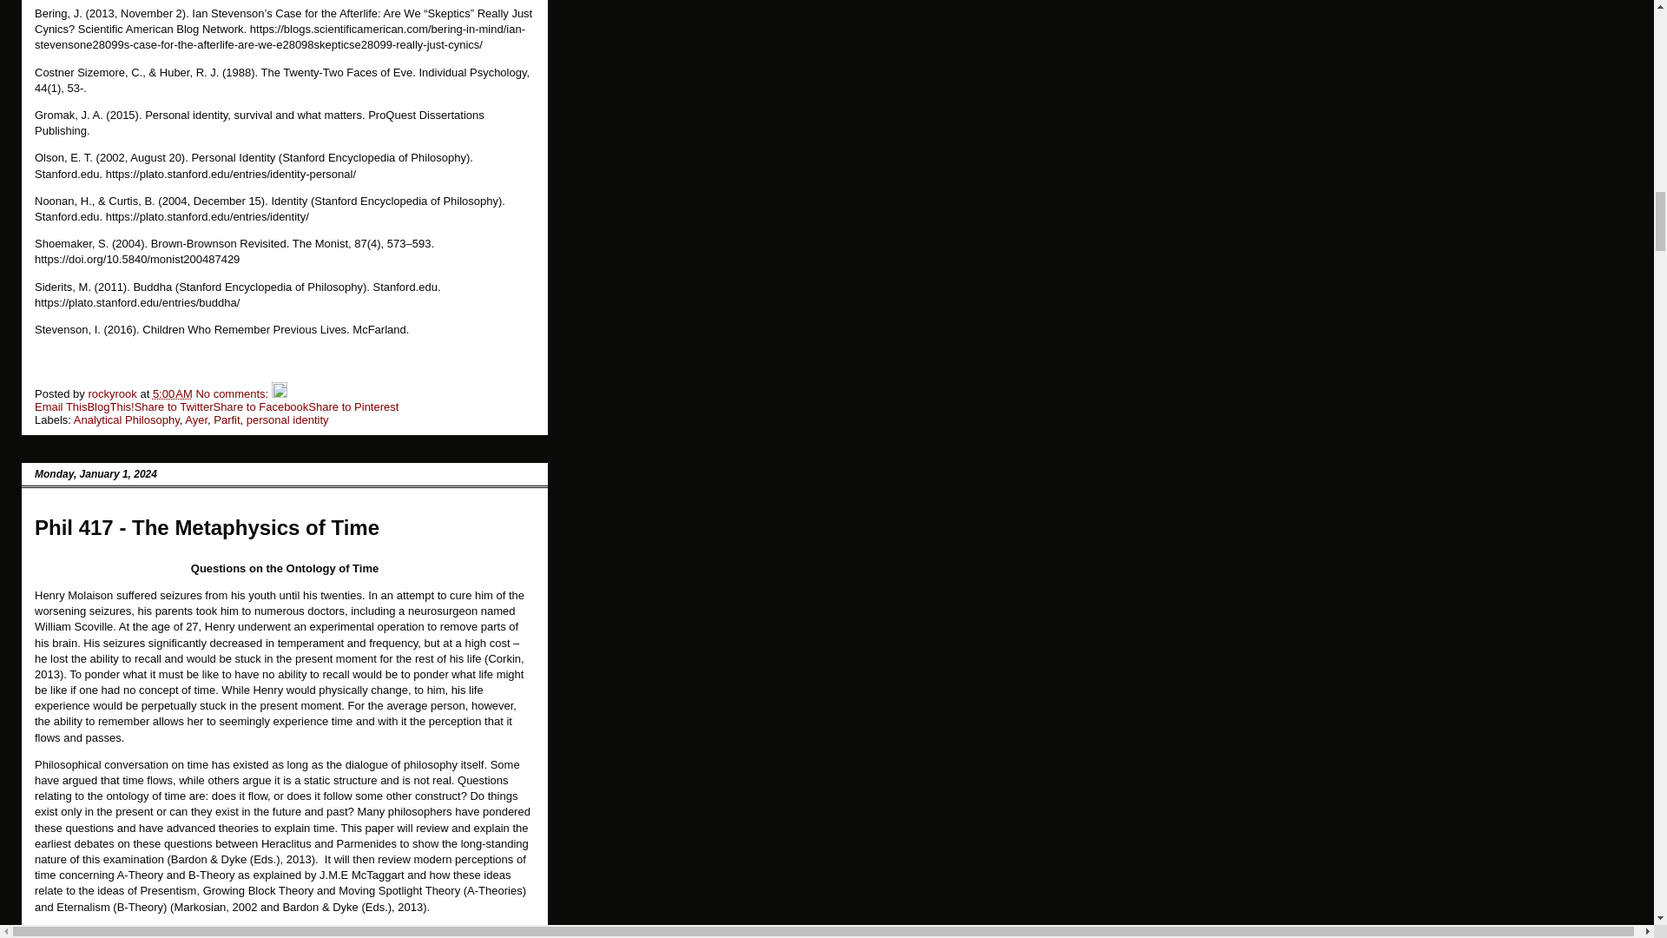 This screenshot has width=1667, height=938. I want to click on Email This, so click(61, 406).